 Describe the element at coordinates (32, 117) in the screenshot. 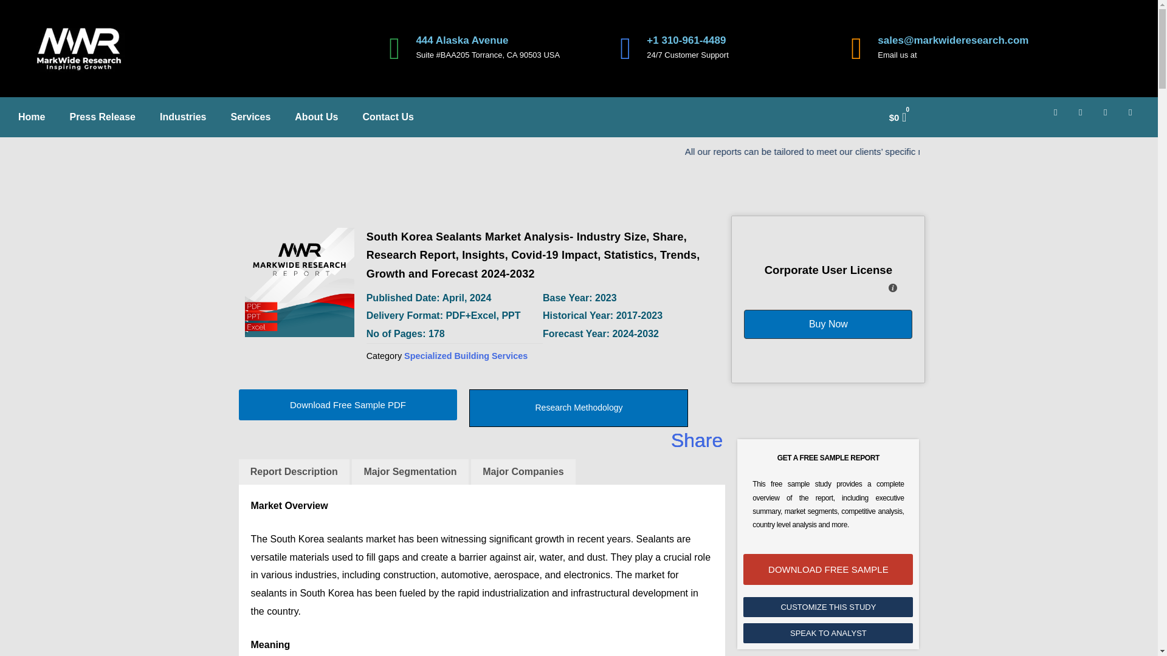

I see `Home` at that location.